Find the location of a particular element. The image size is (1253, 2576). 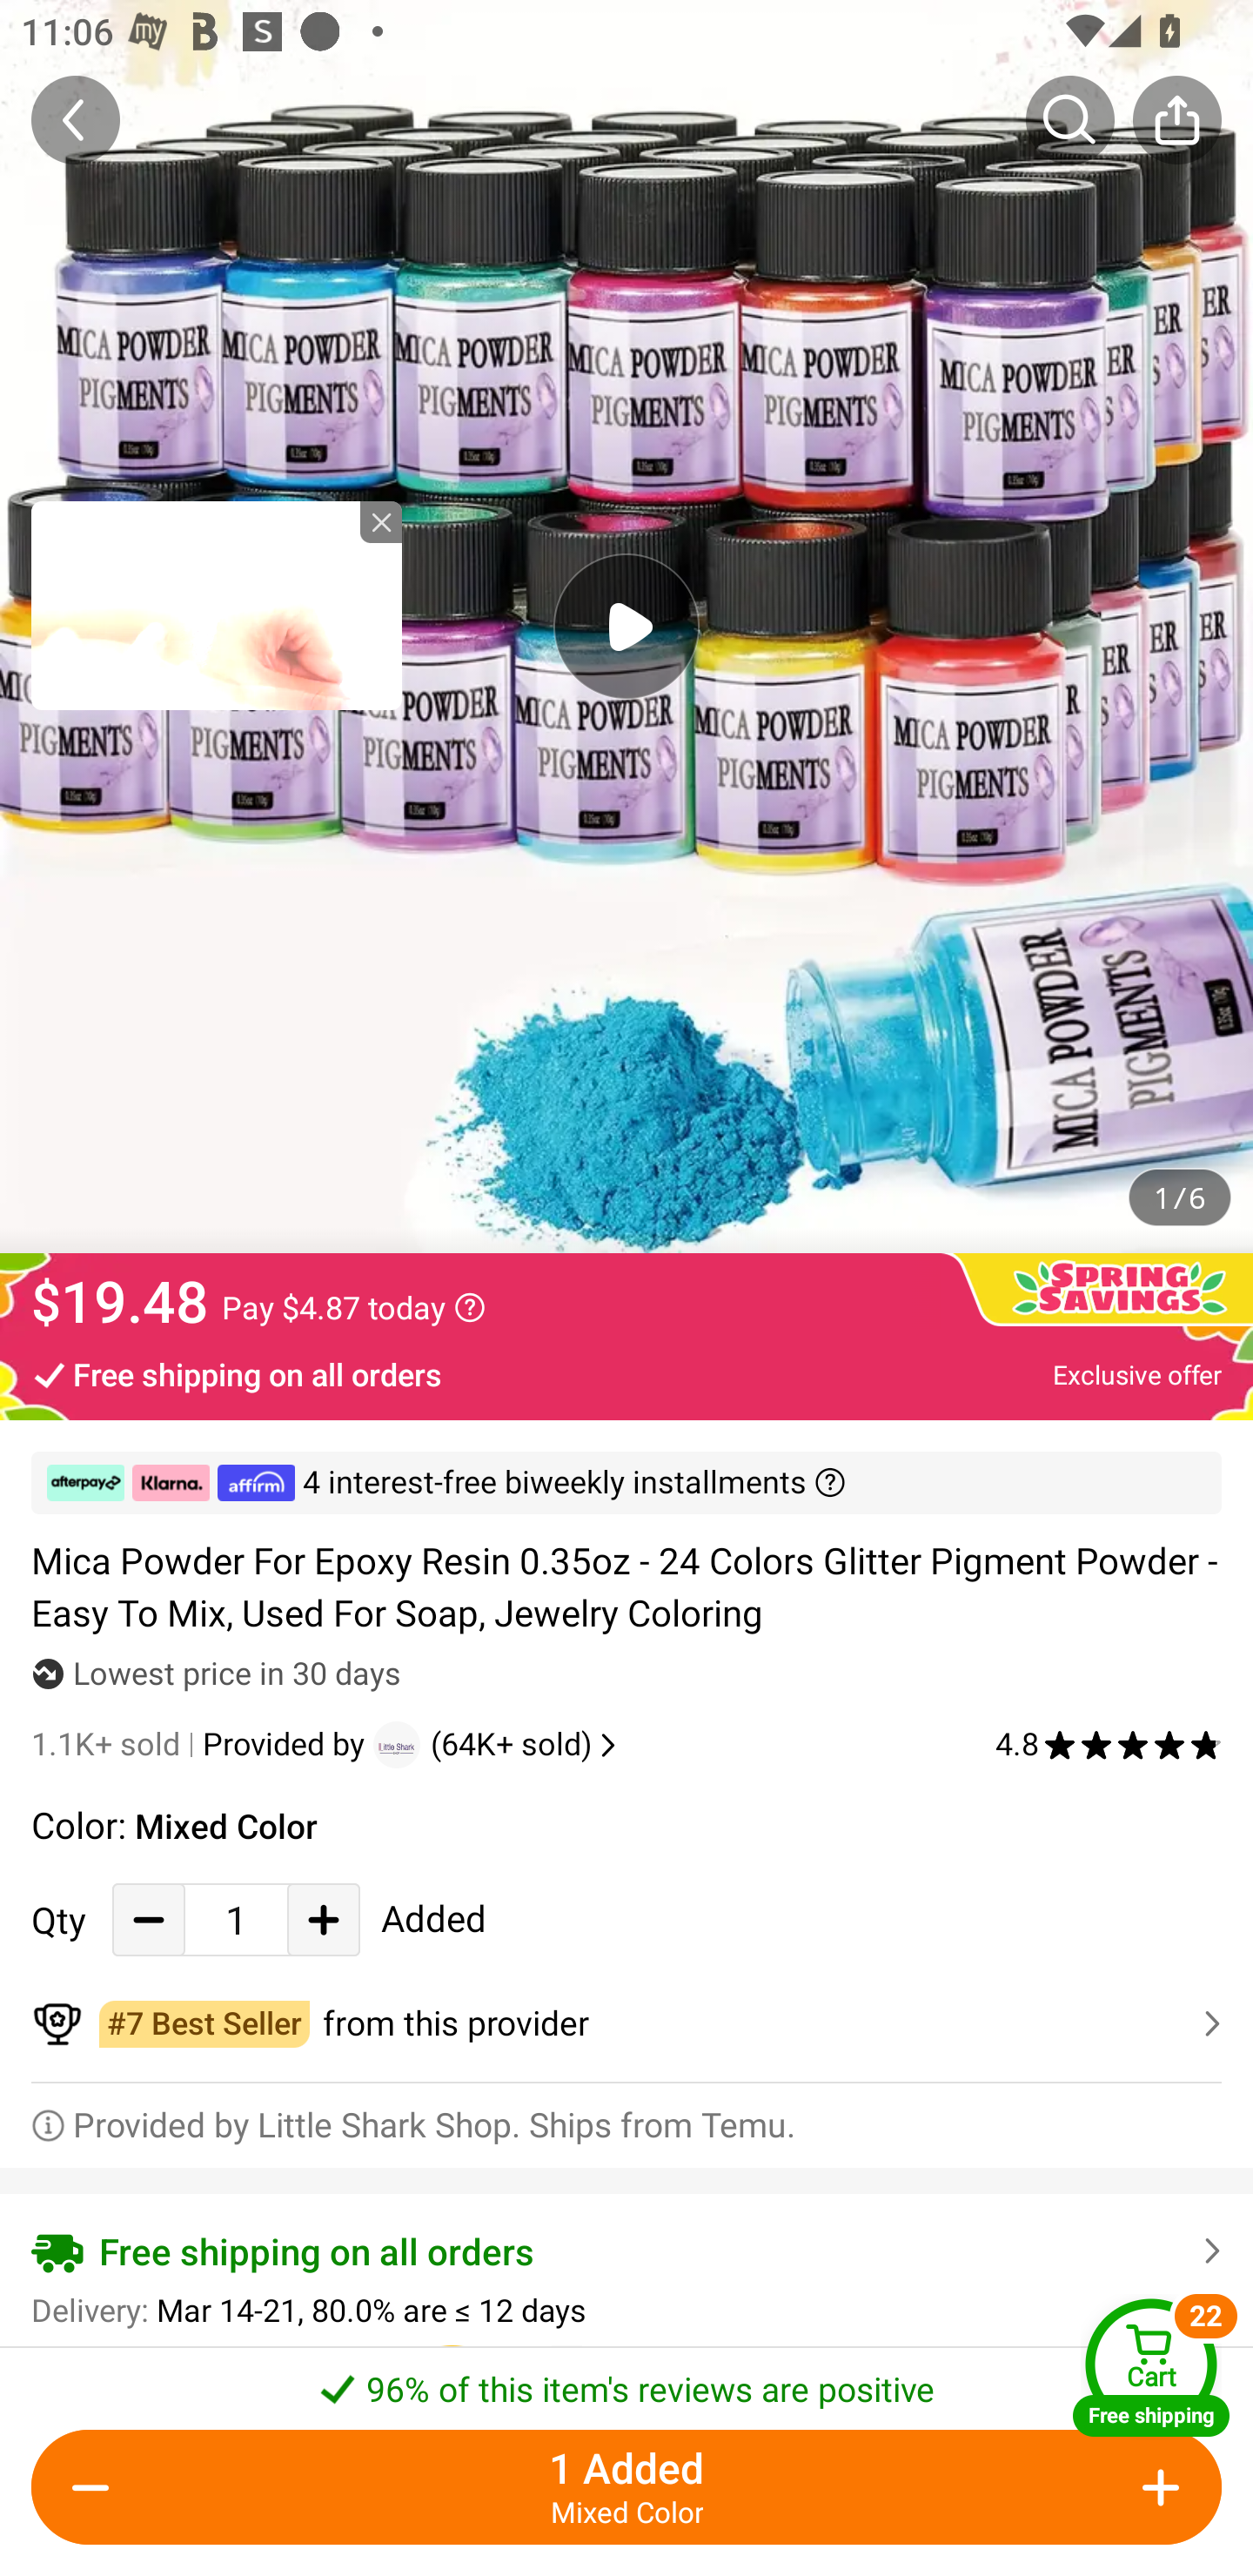

Back is located at coordinates (76, 119).